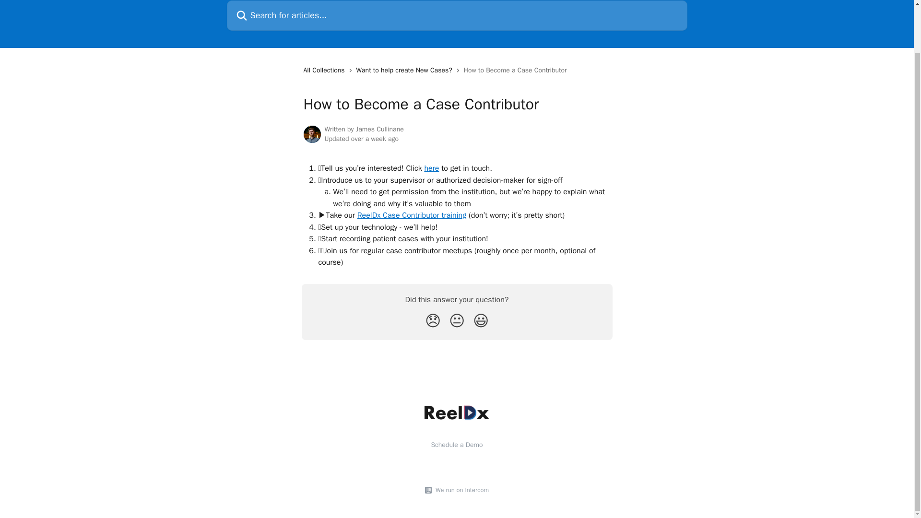 This screenshot has width=921, height=518. I want to click on here, so click(431, 168).